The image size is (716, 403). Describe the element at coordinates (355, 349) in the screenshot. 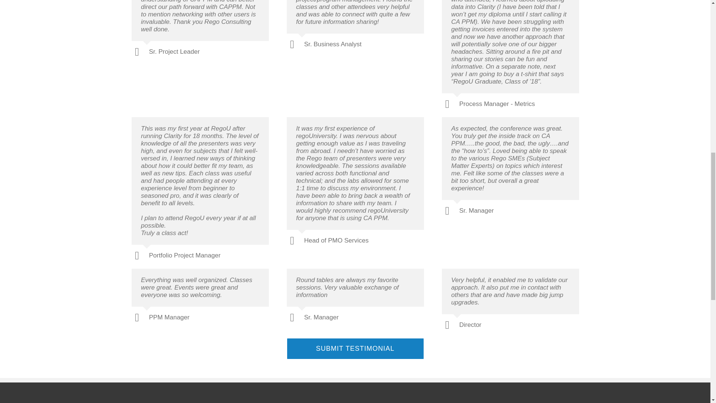

I see `SUBMIT TESTIMONIAL` at that location.